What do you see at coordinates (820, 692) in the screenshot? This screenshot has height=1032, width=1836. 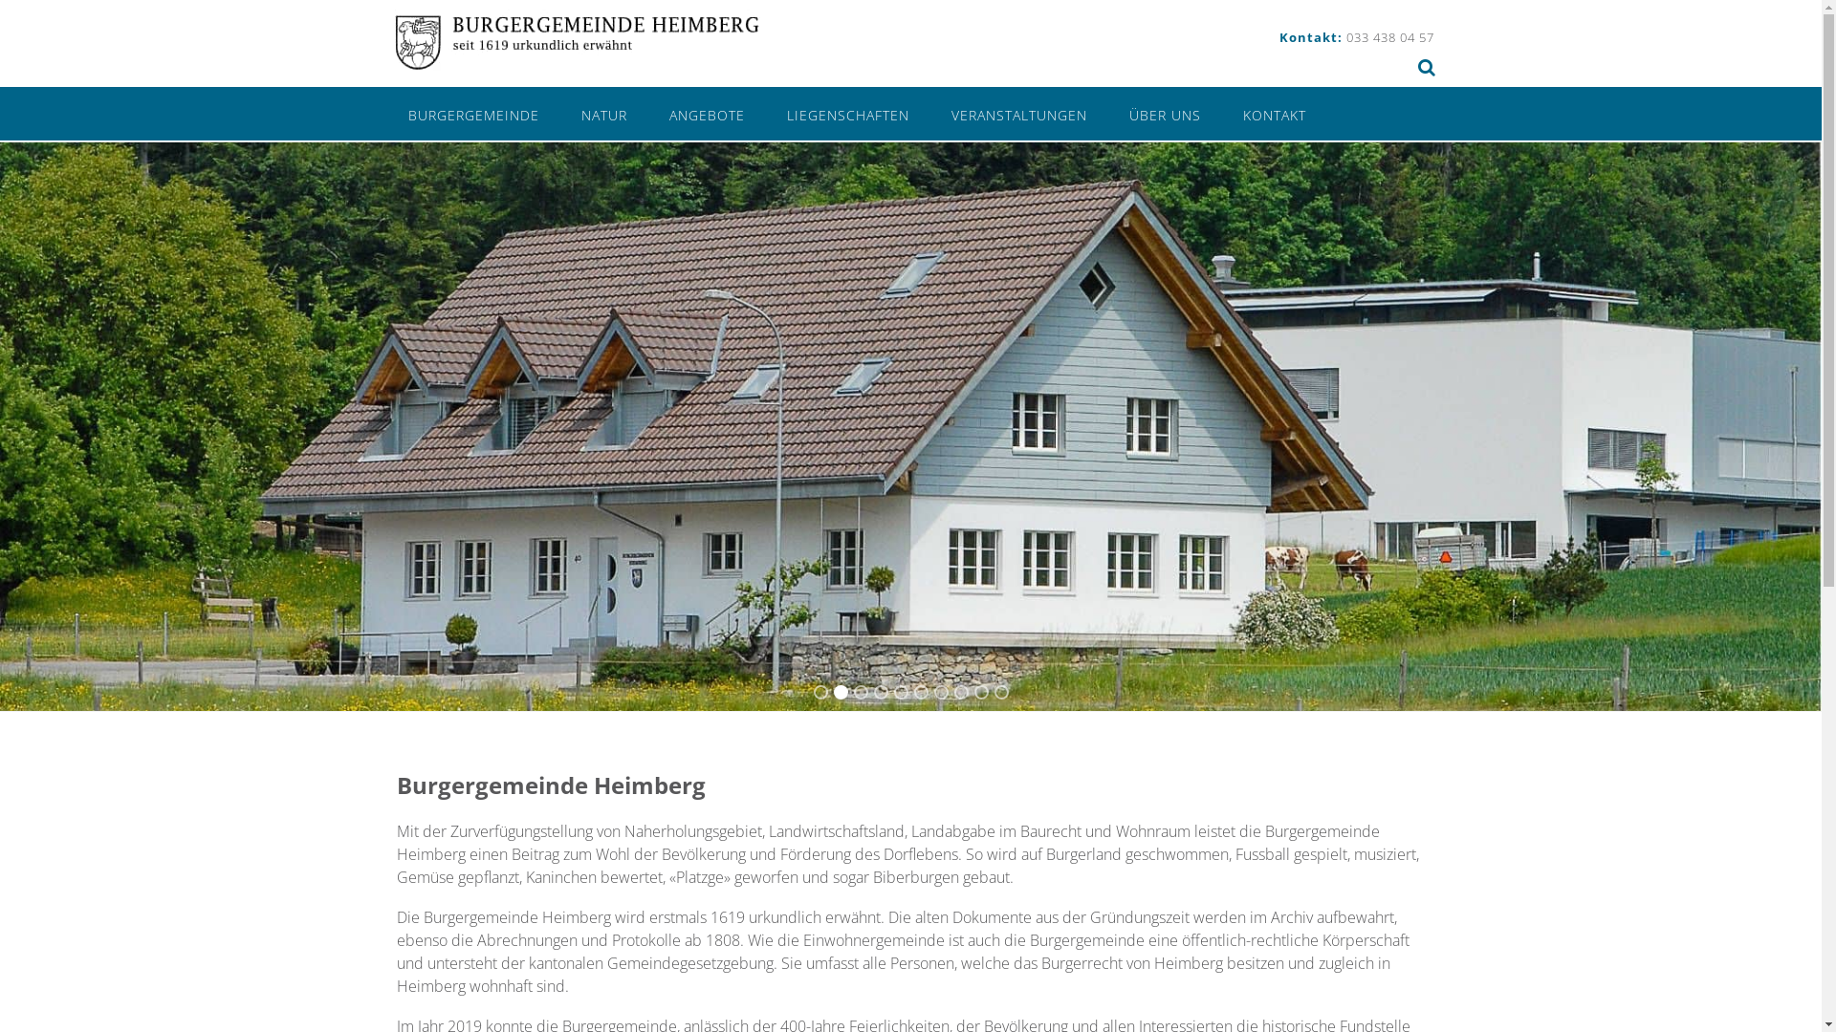 I see `1` at bounding box center [820, 692].